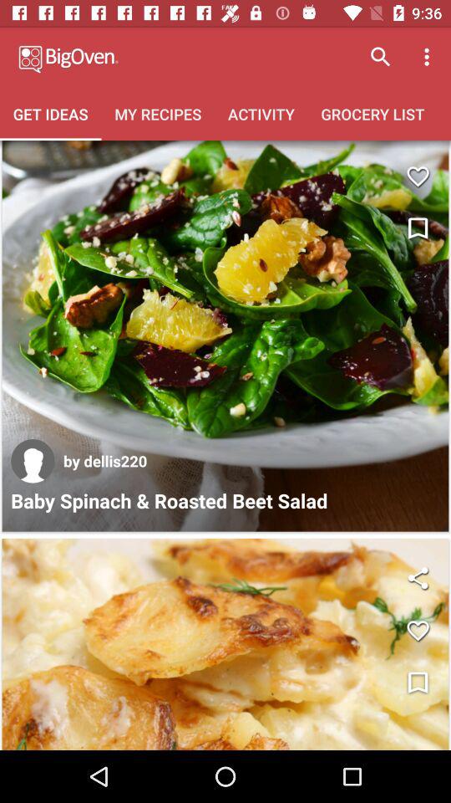  What do you see at coordinates (418, 229) in the screenshot?
I see `write the notes` at bounding box center [418, 229].